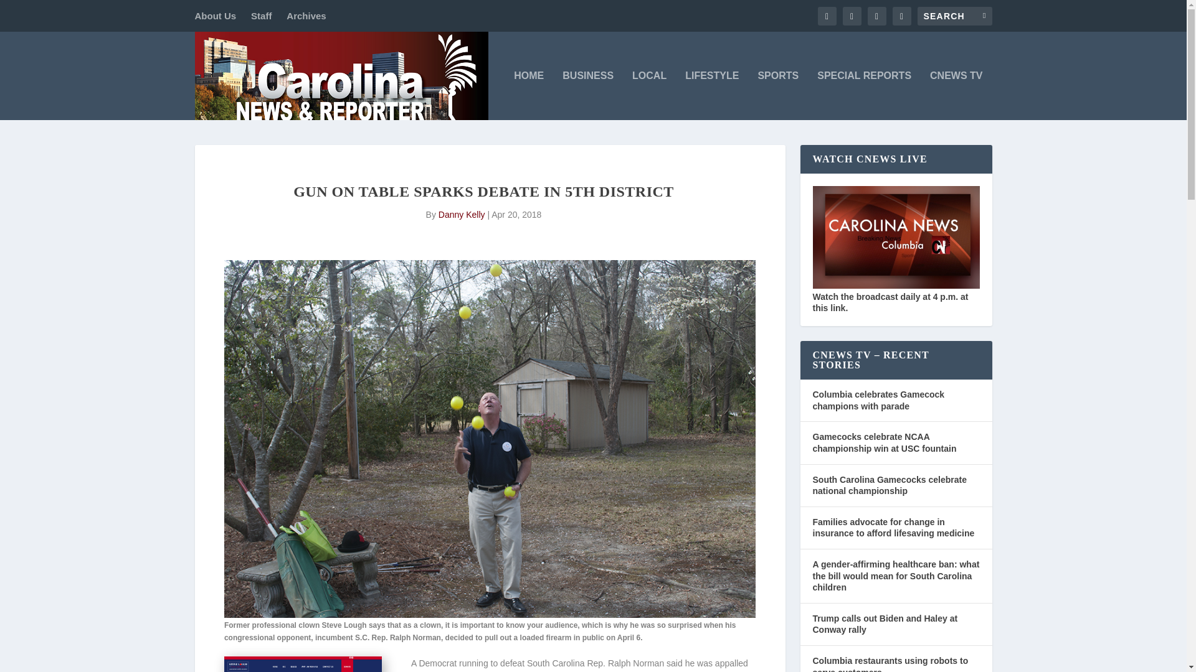 This screenshot has height=672, width=1196. Describe the element at coordinates (864, 96) in the screenshot. I see `SPECIAL REPORTS` at that location.